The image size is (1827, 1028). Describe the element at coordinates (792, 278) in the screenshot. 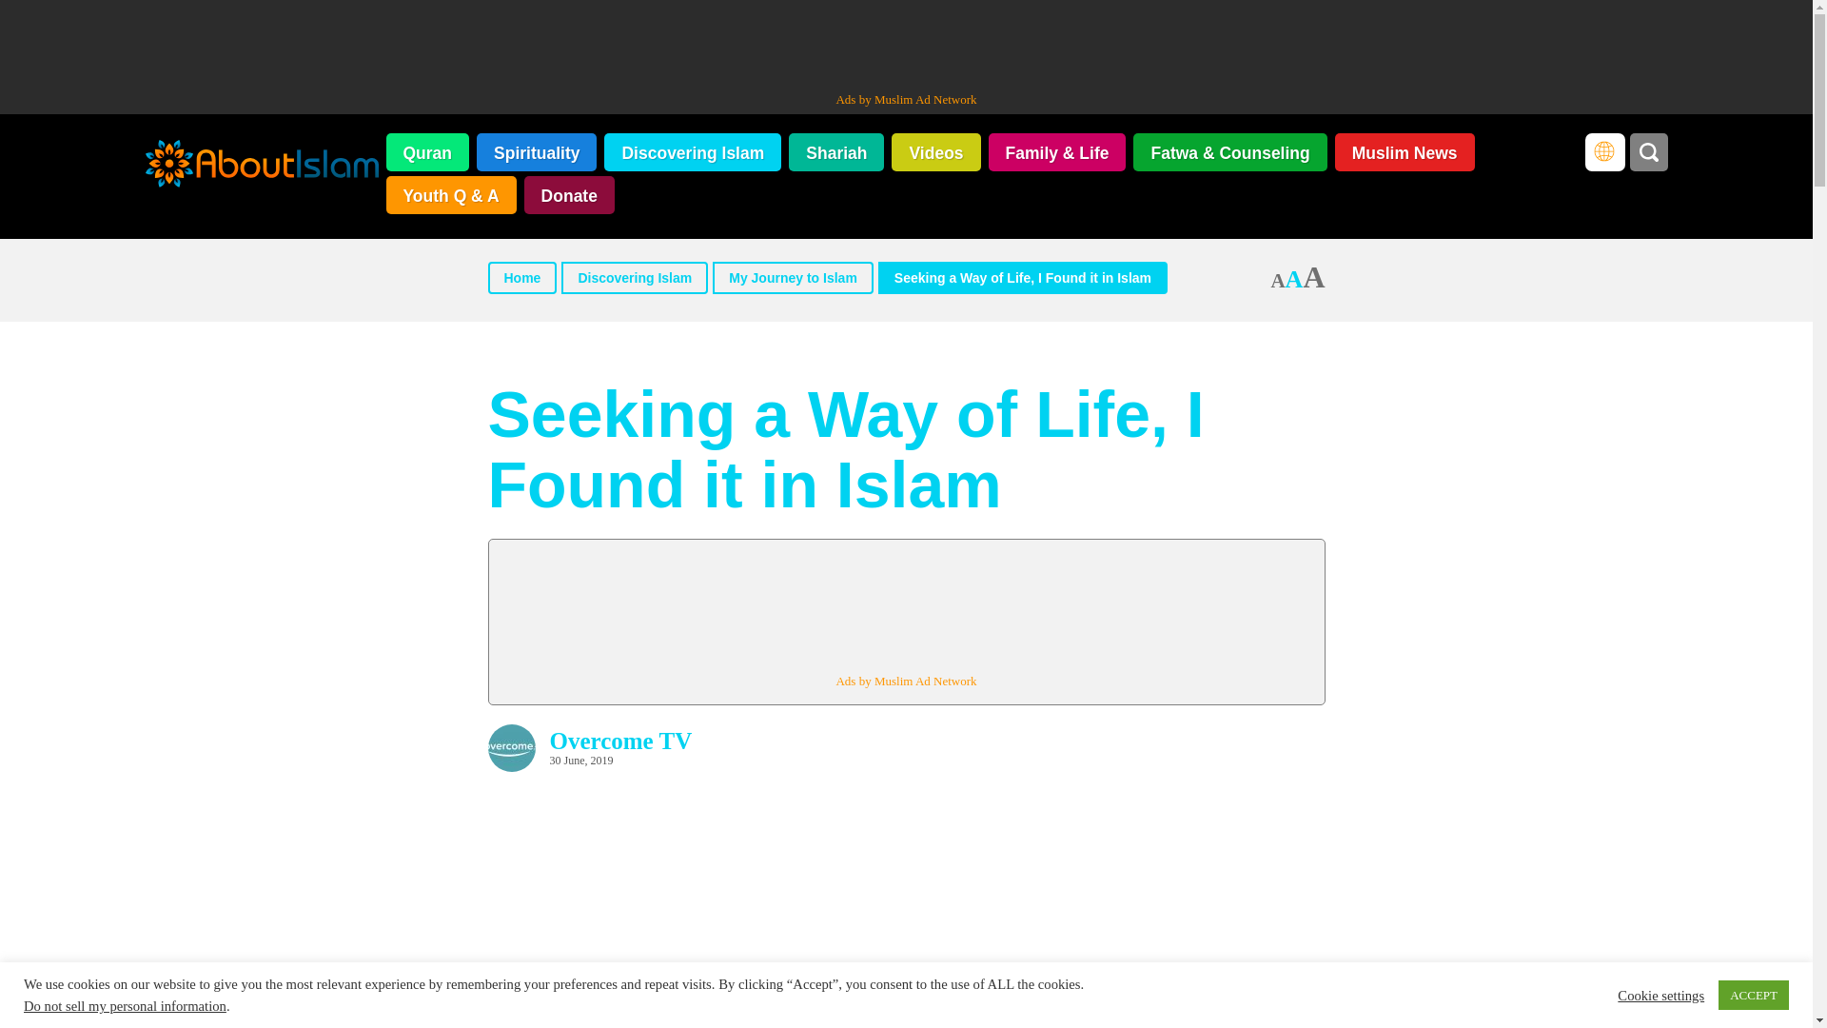

I see `My Journey to Islam` at that location.